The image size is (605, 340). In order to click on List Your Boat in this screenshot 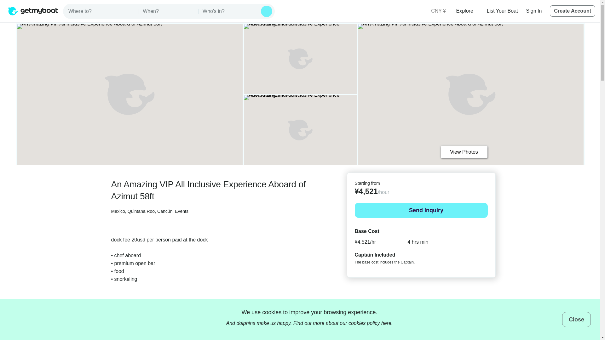, I will do `click(502, 11)`.